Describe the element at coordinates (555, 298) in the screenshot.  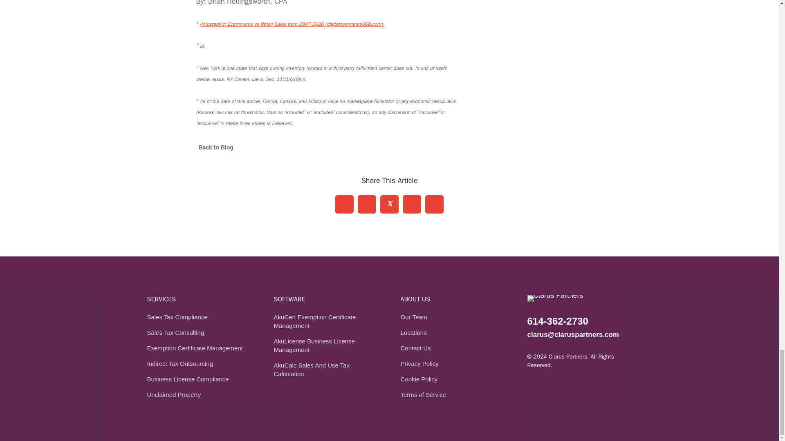
I see `logo` at that location.